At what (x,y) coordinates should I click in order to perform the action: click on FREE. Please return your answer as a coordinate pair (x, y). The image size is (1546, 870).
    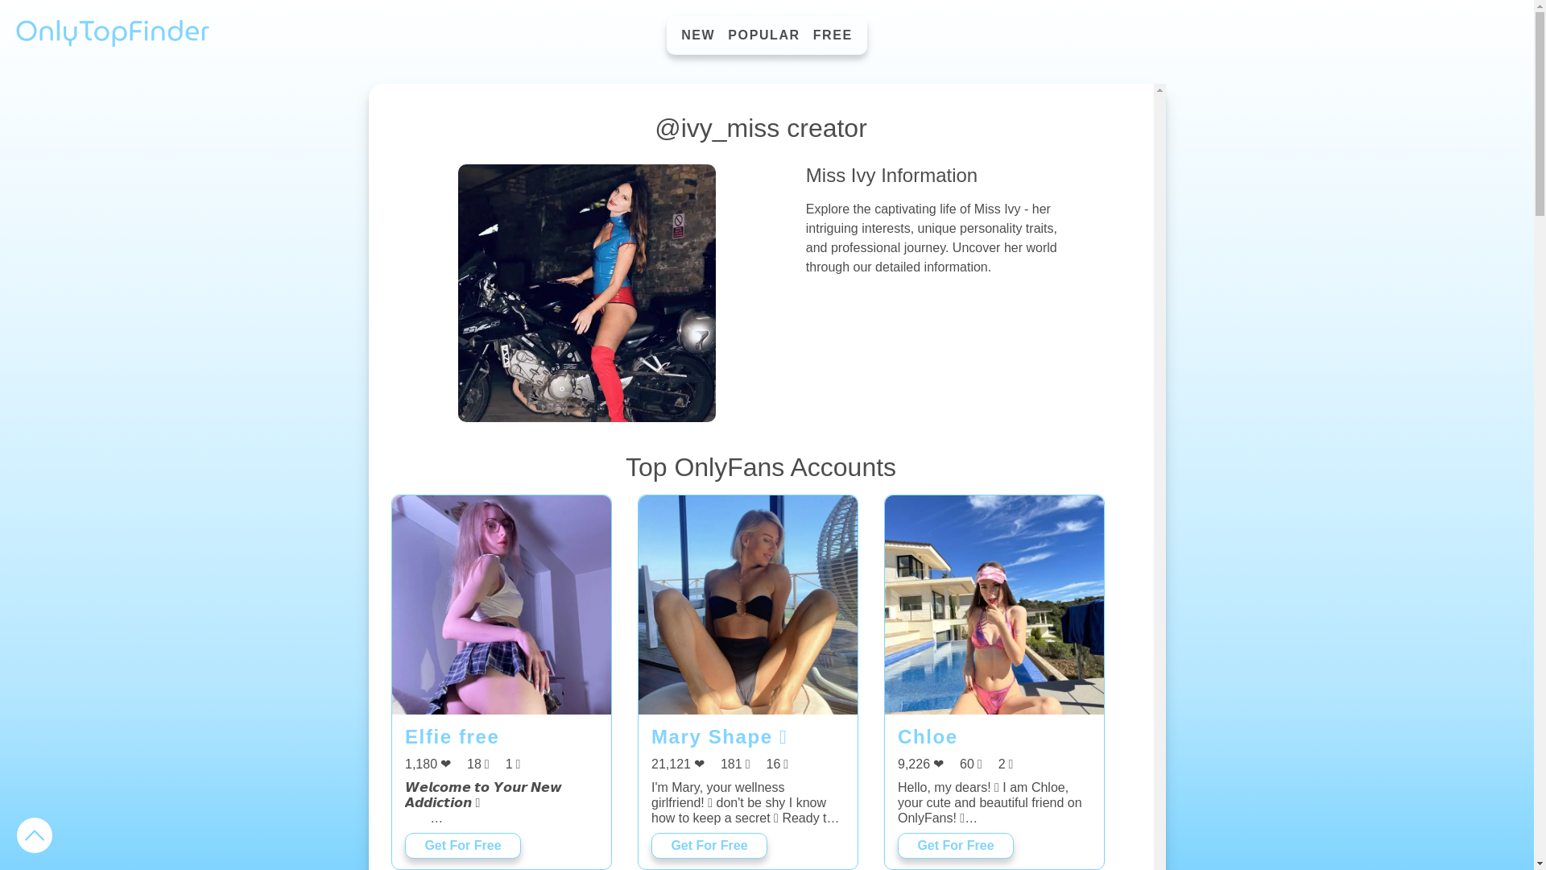
    Looking at the image, I should click on (833, 35).